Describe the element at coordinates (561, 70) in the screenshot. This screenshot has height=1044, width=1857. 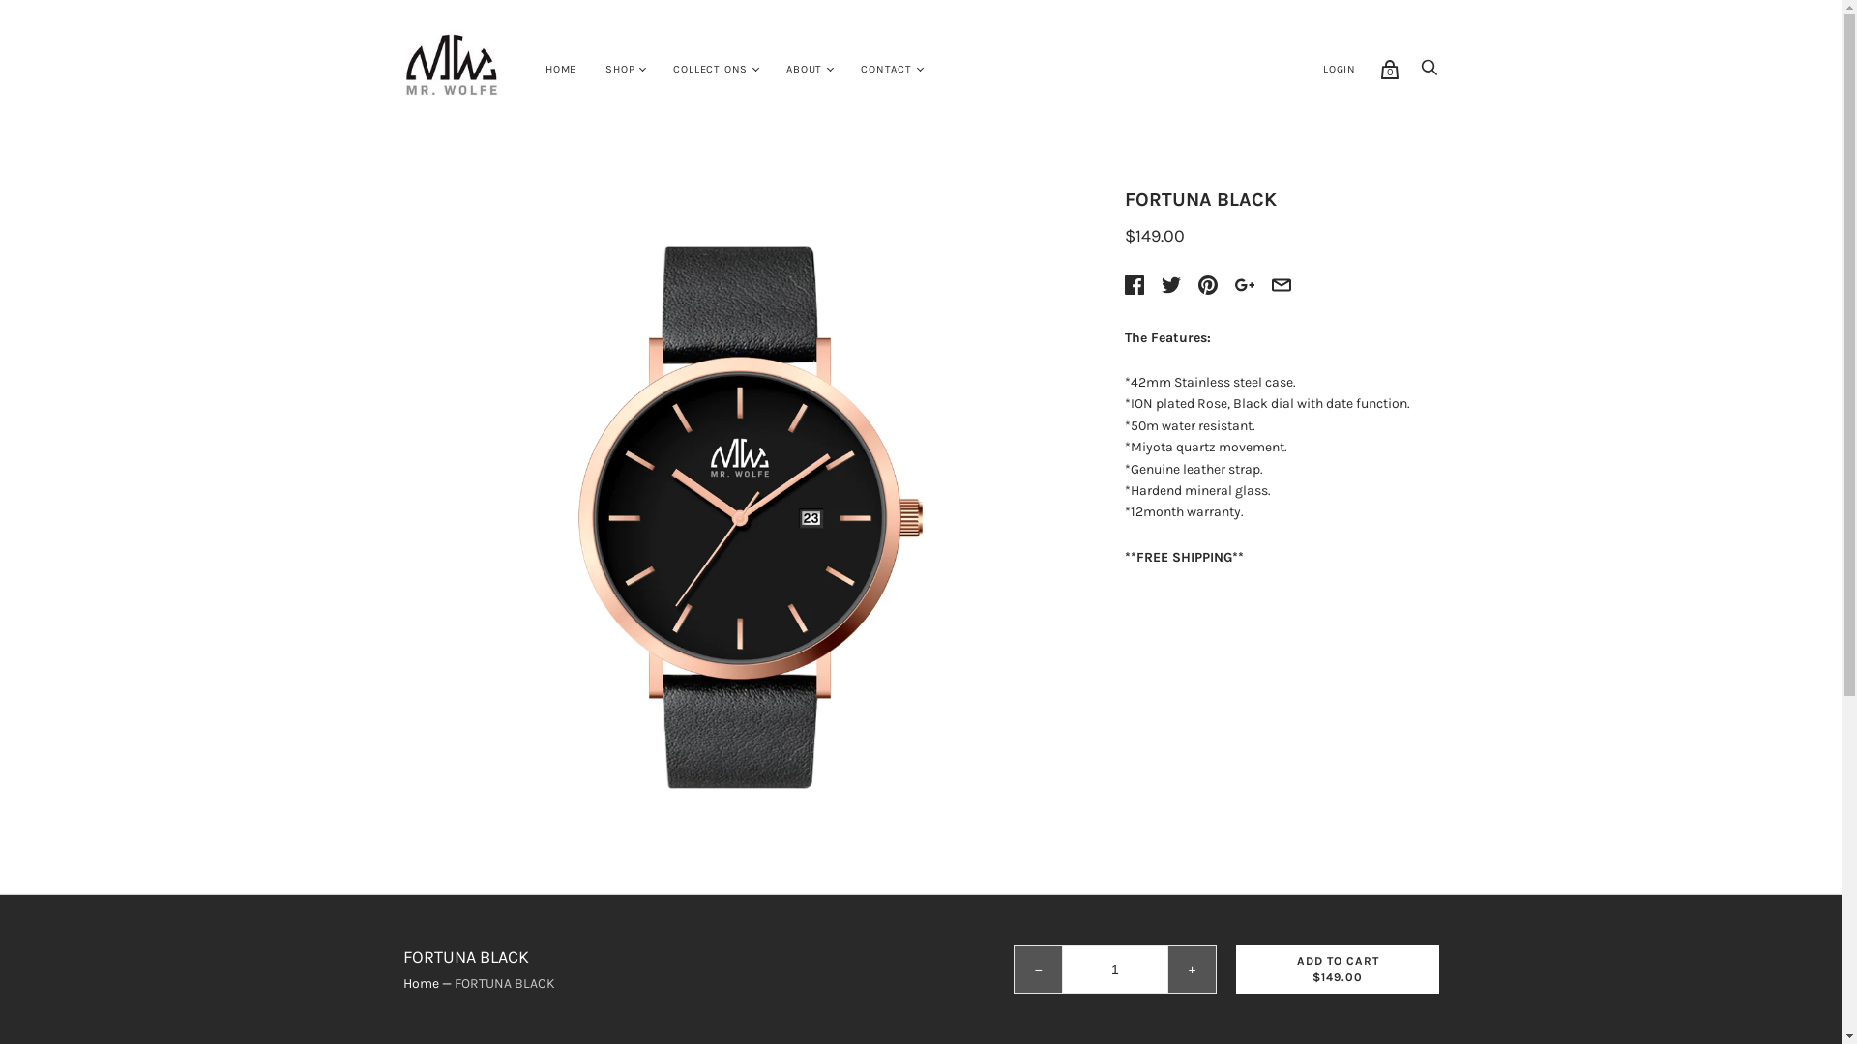
I see `HOME` at that location.